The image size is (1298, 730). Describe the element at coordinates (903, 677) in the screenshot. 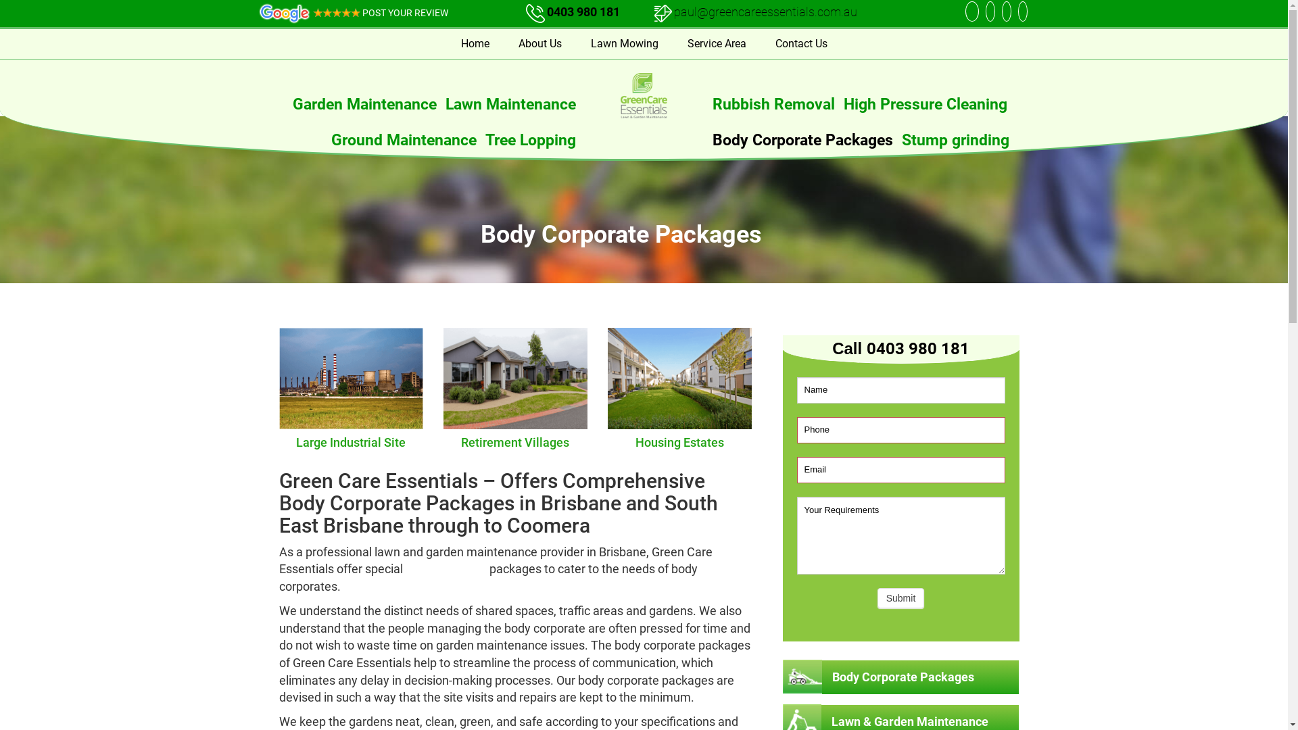

I see `Body Corporate Packages` at that location.